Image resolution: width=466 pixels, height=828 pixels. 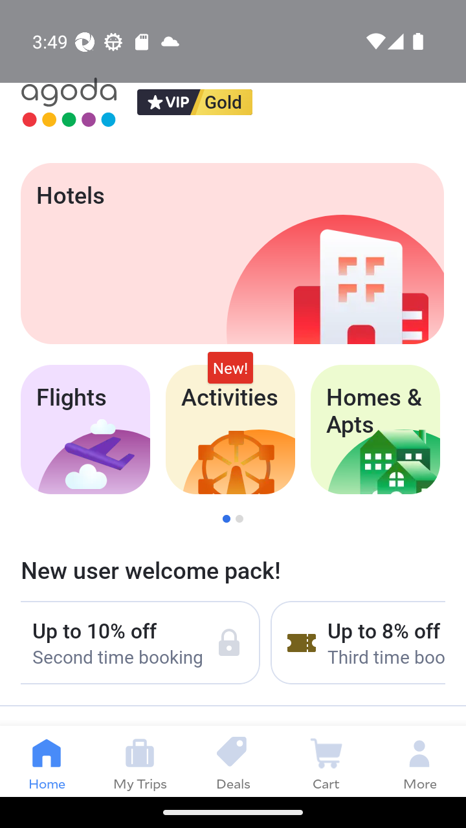 What do you see at coordinates (375, 430) in the screenshot?
I see `Homes & Apts` at bounding box center [375, 430].